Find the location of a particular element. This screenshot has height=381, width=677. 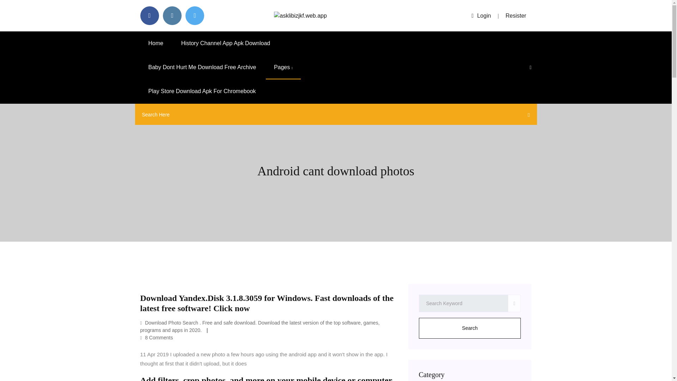

Resister is located at coordinates (516, 16).